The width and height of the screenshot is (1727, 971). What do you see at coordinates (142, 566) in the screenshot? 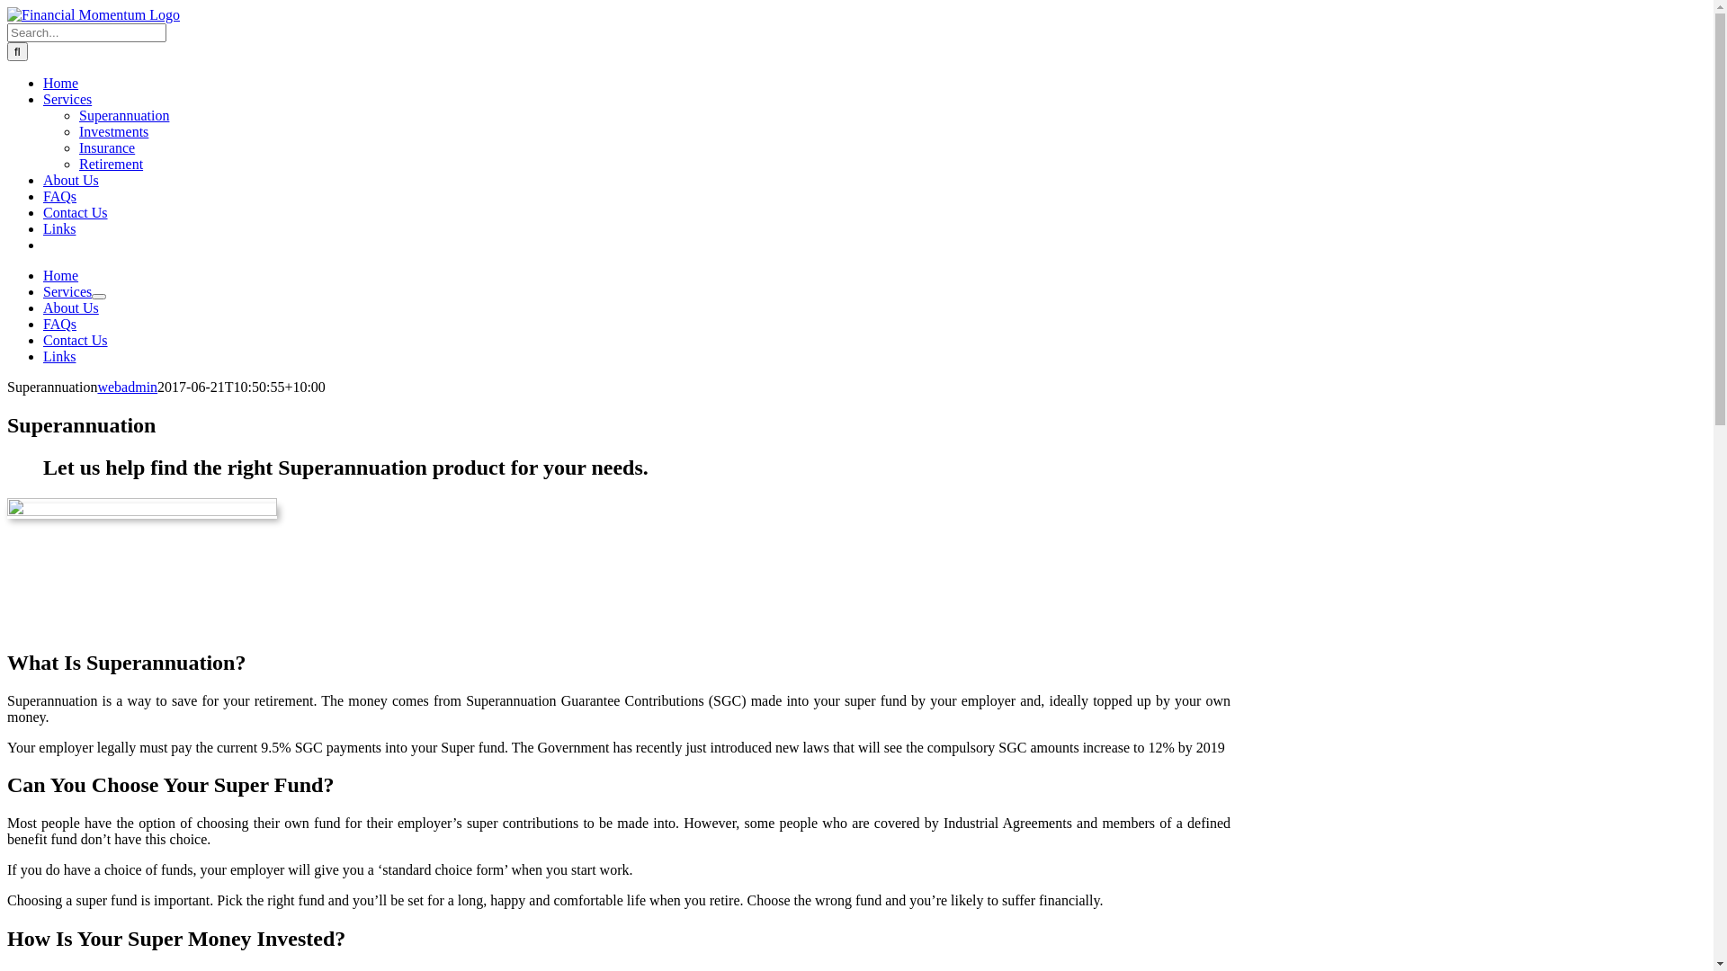
I see `business_slider` at bounding box center [142, 566].